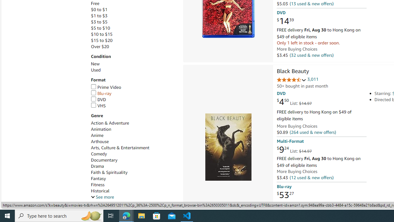  Describe the element at coordinates (98, 105) in the screenshot. I see `VHS` at that location.